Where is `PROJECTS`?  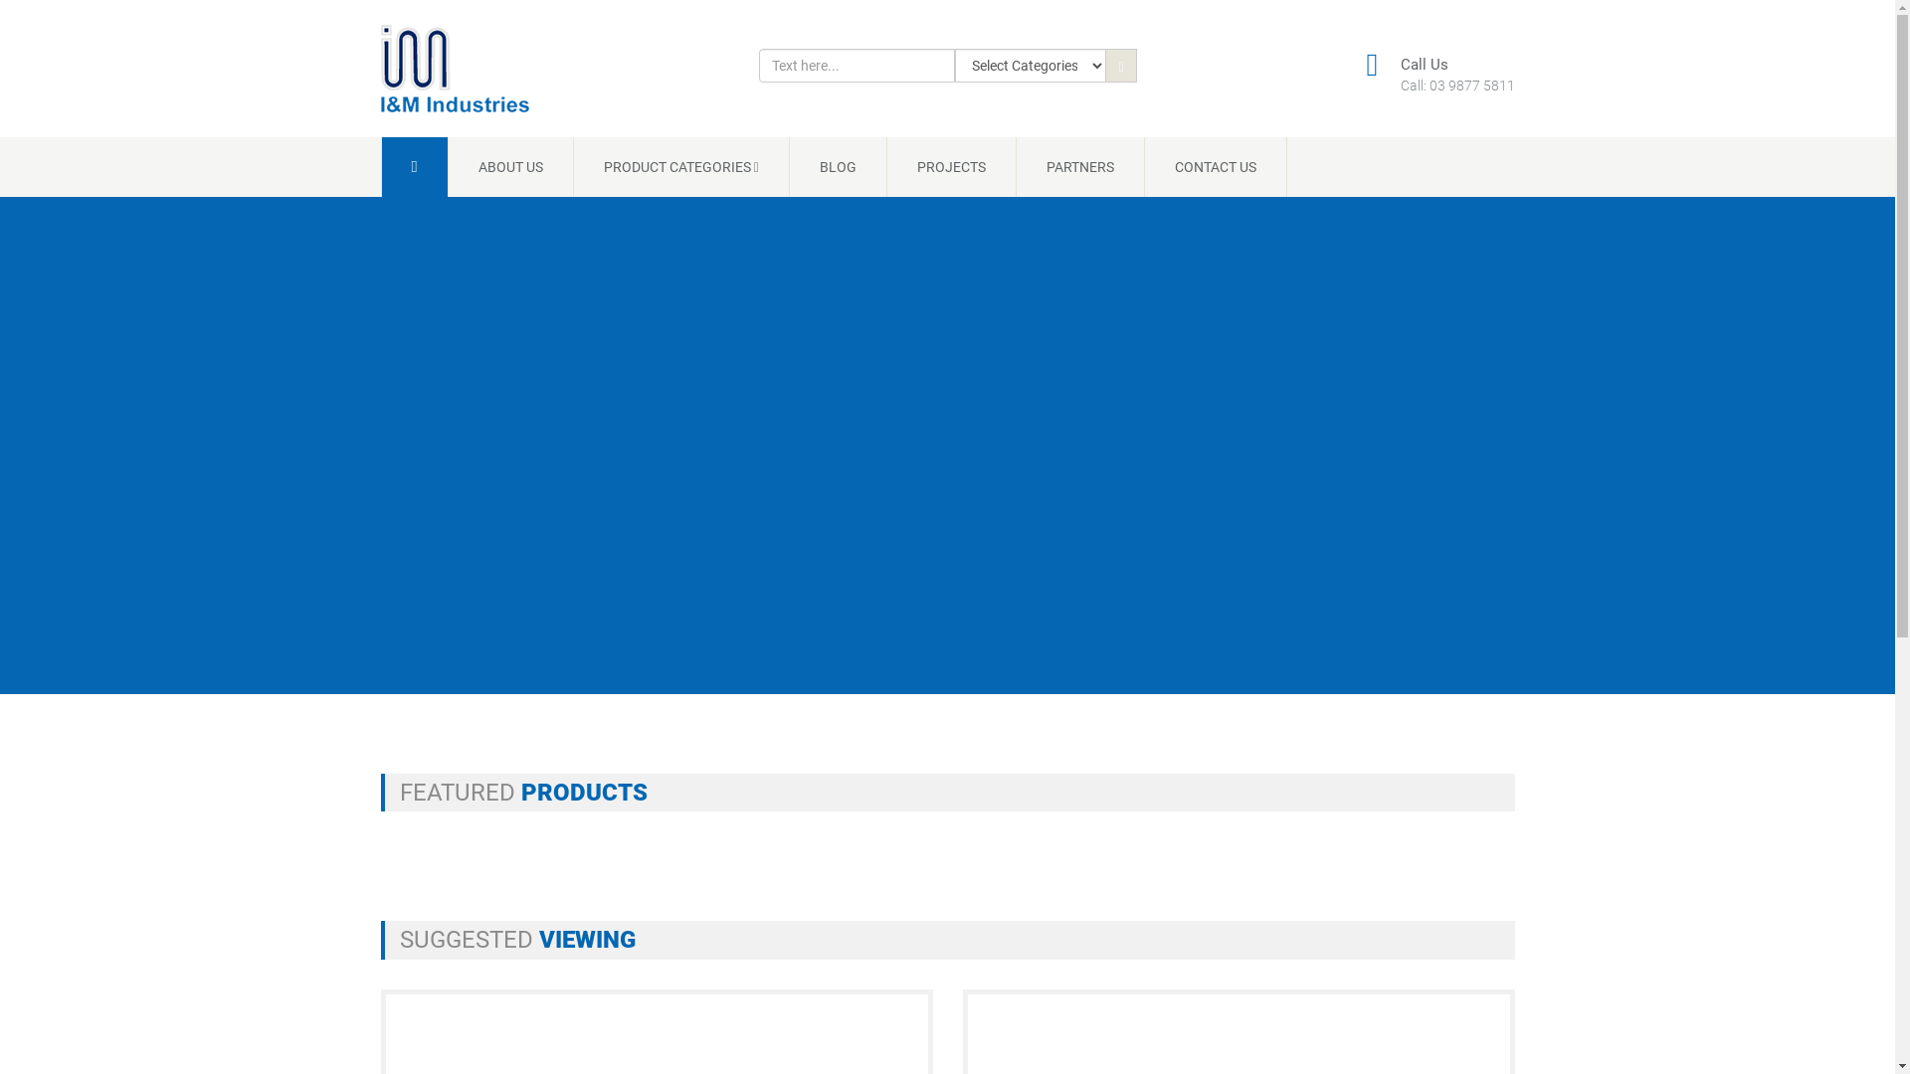 PROJECTS is located at coordinates (952, 167).